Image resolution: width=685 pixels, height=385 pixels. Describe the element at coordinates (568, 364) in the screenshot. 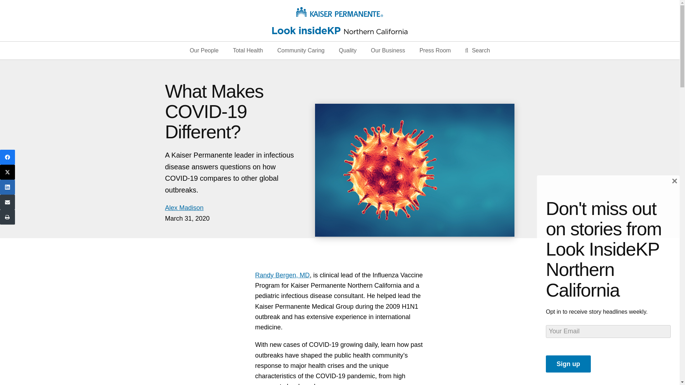

I see `Sign up` at that location.